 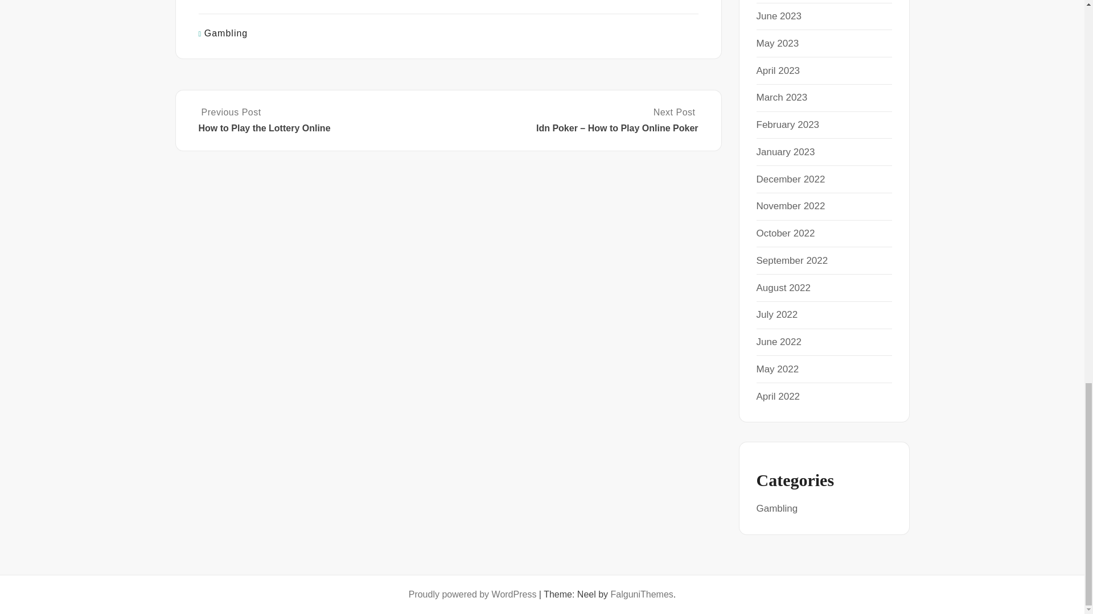 What do you see at coordinates (779, 16) in the screenshot?
I see `June 2023` at bounding box center [779, 16].